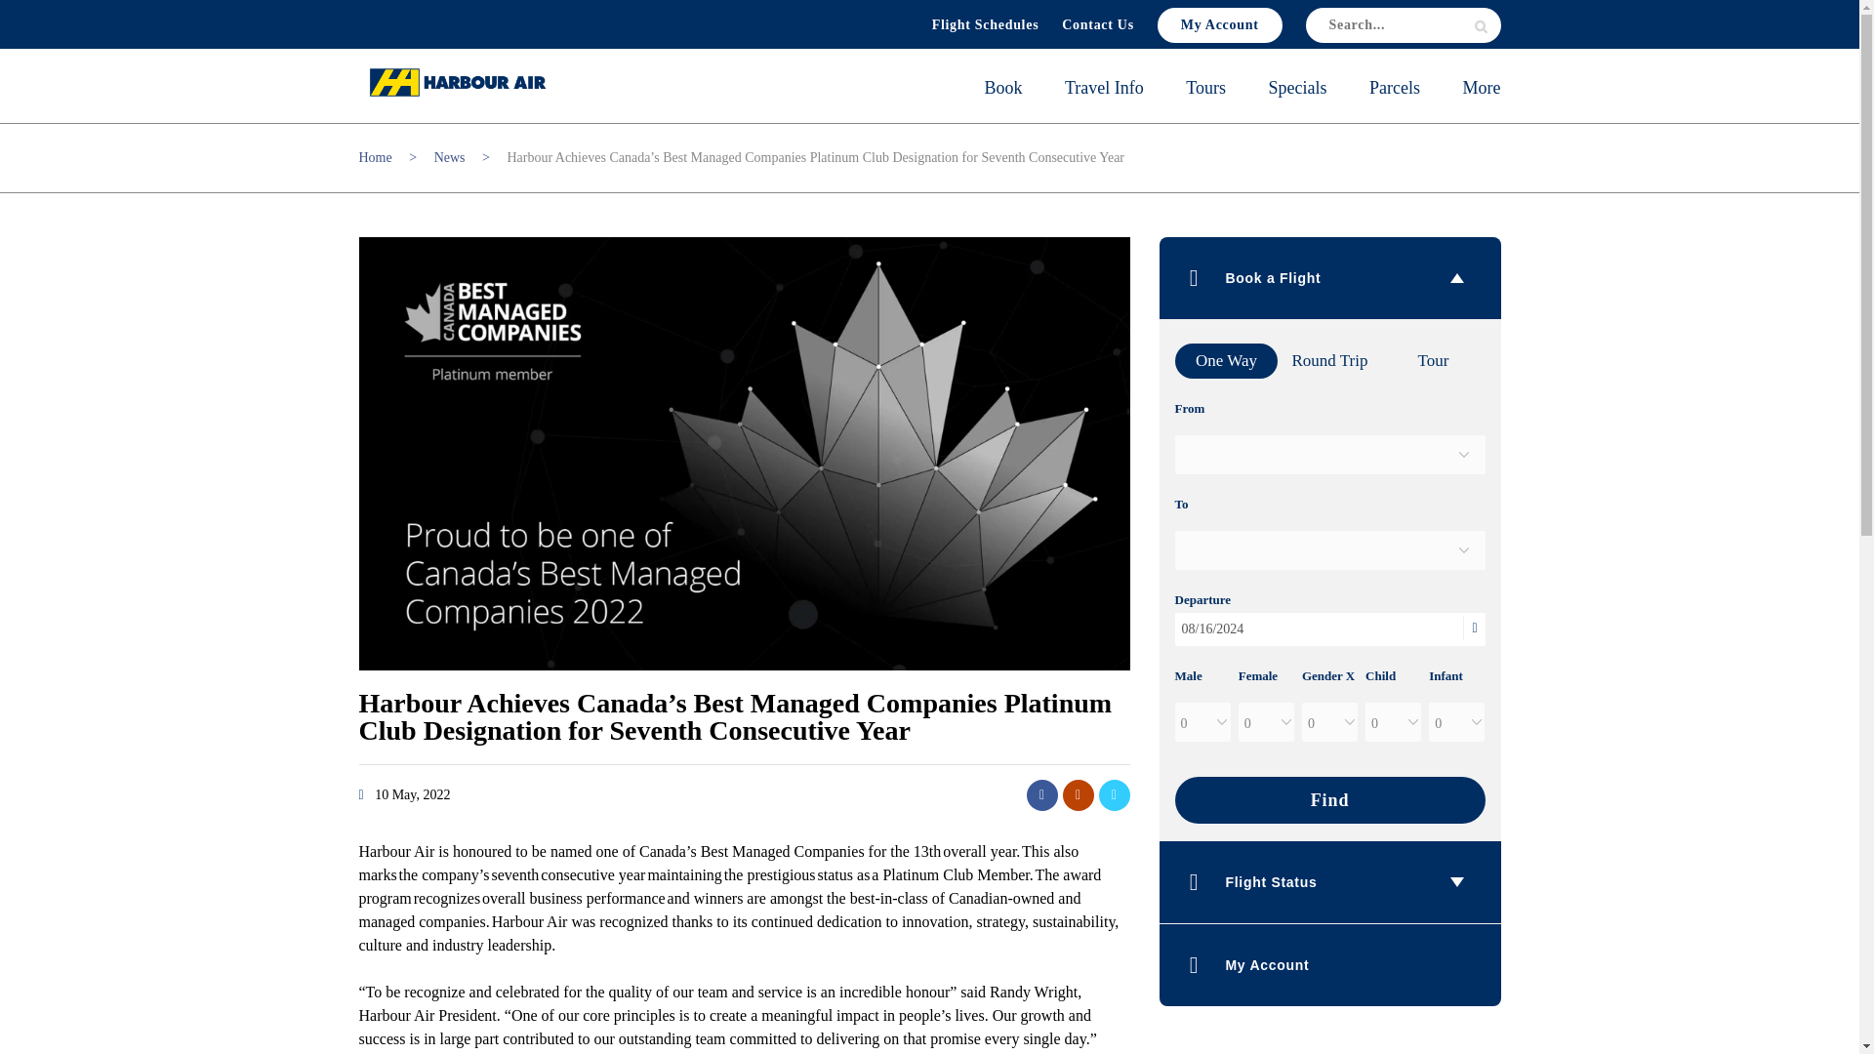  What do you see at coordinates (1042, 794) in the screenshot?
I see `Share on Facebook` at bounding box center [1042, 794].